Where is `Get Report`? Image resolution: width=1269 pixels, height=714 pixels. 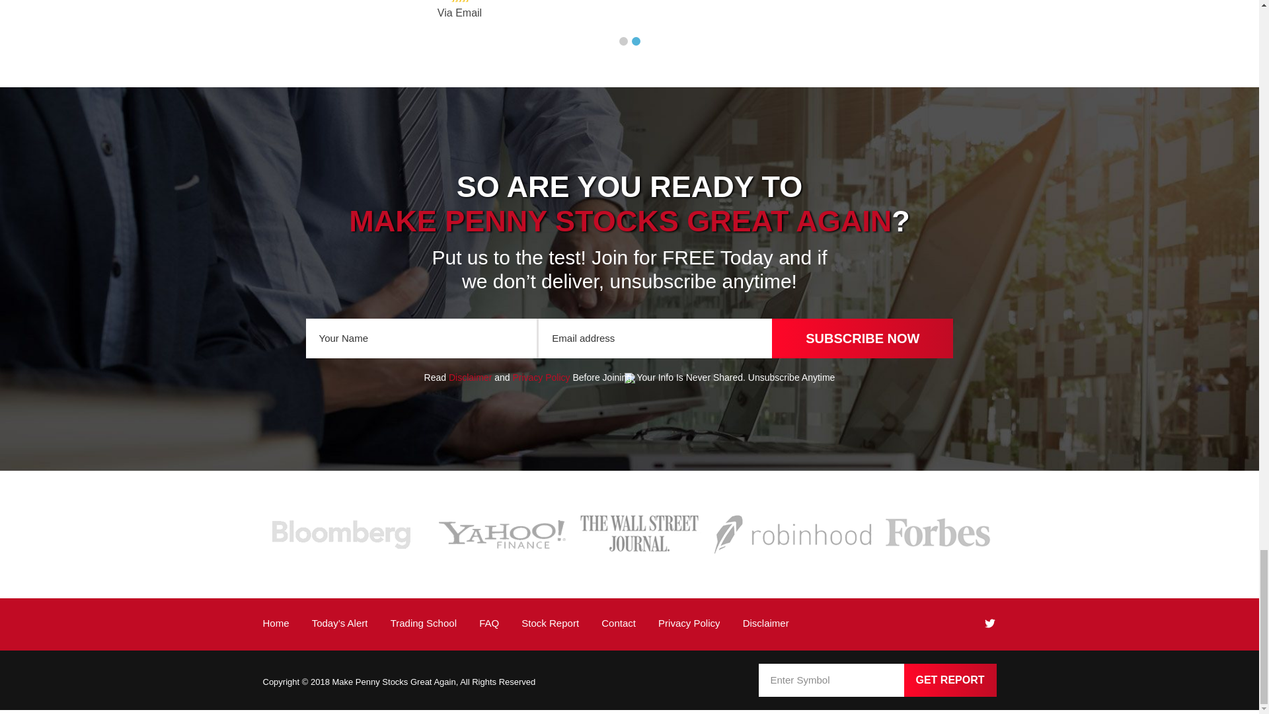
Get Report is located at coordinates (950, 680).